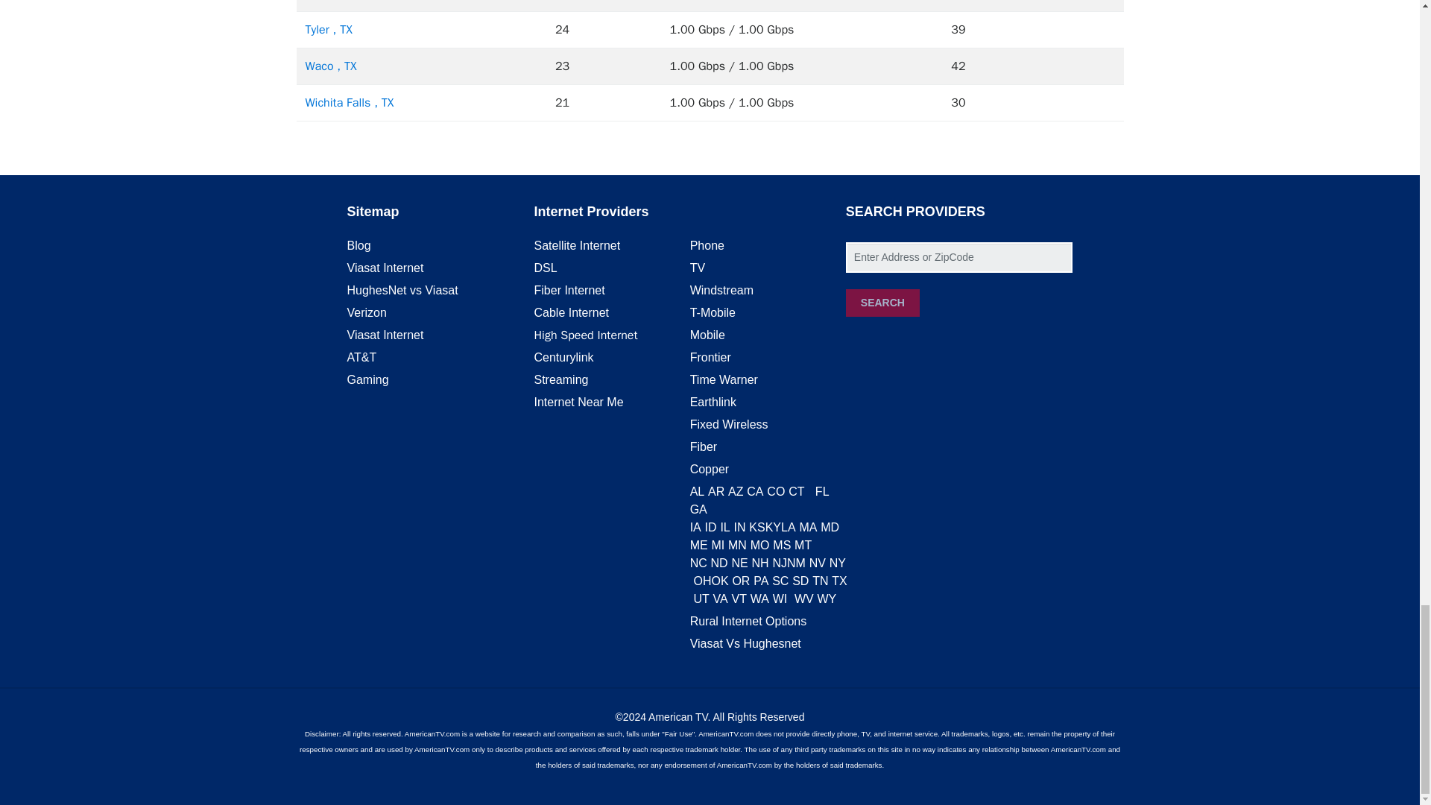  I want to click on Kansas, so click(756, 527).